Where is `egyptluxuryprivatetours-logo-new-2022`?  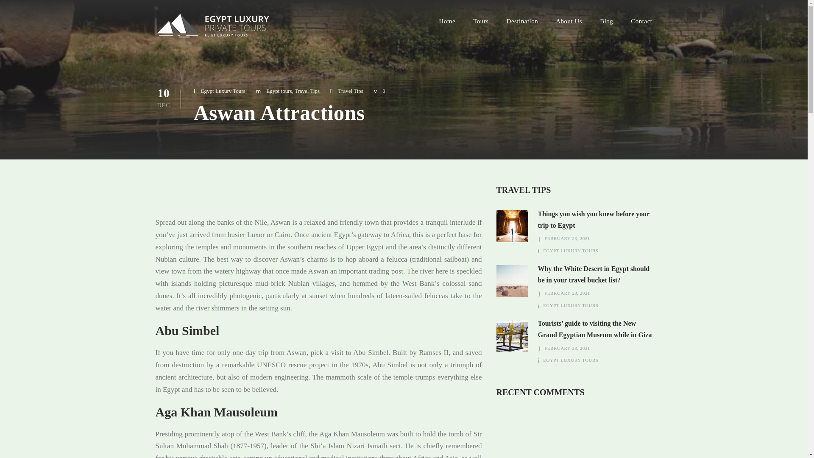 egyptluxuryprivatetours-logo-new-2022 is located at coordinates (213, 25).